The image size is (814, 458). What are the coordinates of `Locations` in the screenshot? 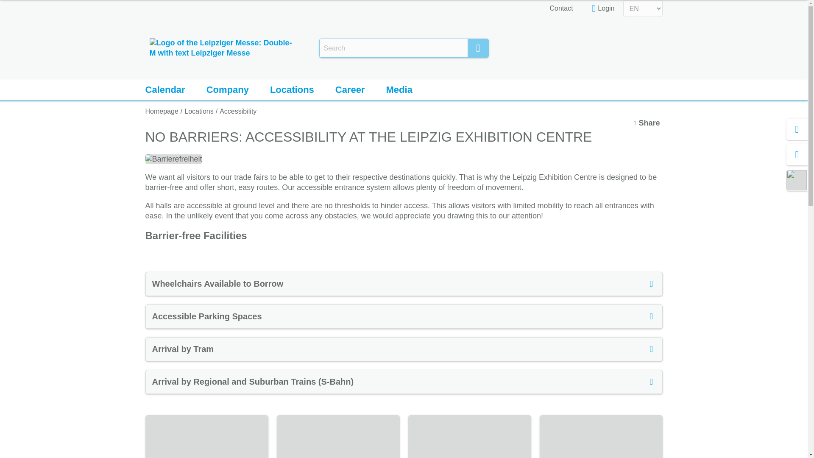 It's located at (292, 89).